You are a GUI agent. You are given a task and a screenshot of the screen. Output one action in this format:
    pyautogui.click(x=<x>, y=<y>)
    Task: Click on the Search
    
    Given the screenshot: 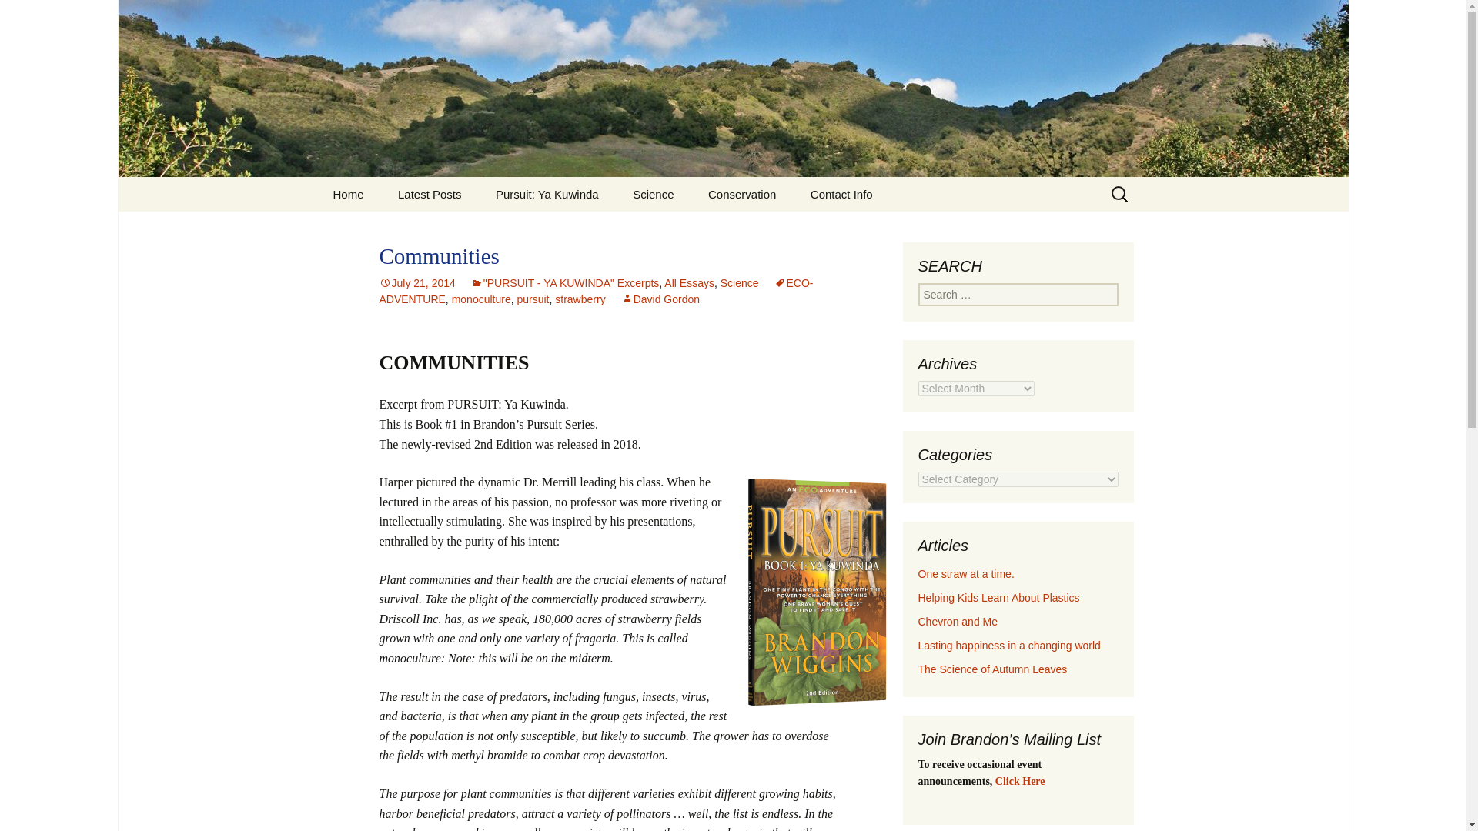 What is the action you would take?
    pyautogui.click(x=35, y=15)
    